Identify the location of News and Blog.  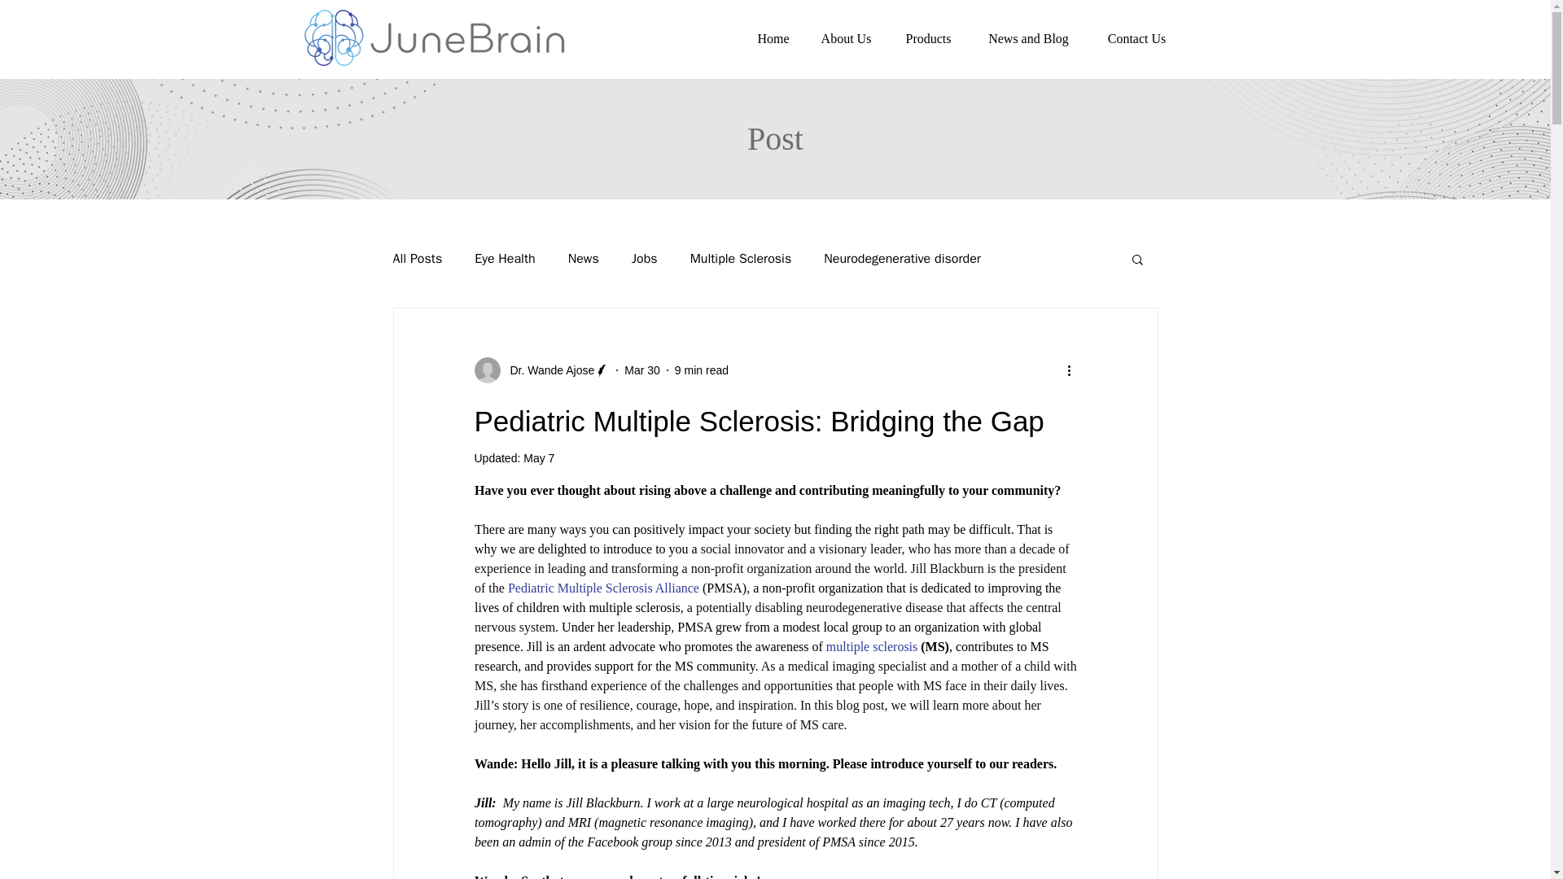
(1028, 39).